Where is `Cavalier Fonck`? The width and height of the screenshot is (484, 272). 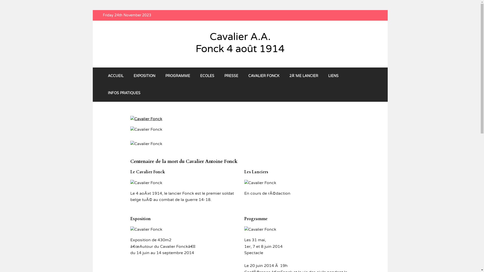
Cavalier Fonck is located at coordinates (146, 119).